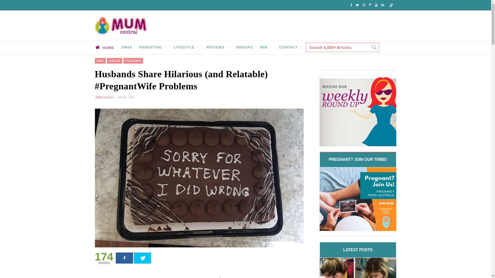  Describe the element at coordinates (364, 5) in the screenshot. I see `Instagram` at that location.